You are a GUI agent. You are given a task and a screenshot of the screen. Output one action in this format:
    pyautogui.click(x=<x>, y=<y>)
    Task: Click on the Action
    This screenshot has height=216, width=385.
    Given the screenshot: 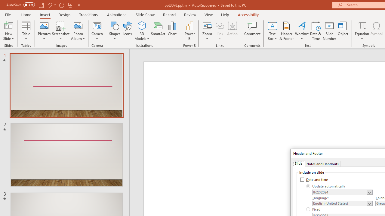 What is the action you would take?
    pyautogui.click(x=232, y=31)
    